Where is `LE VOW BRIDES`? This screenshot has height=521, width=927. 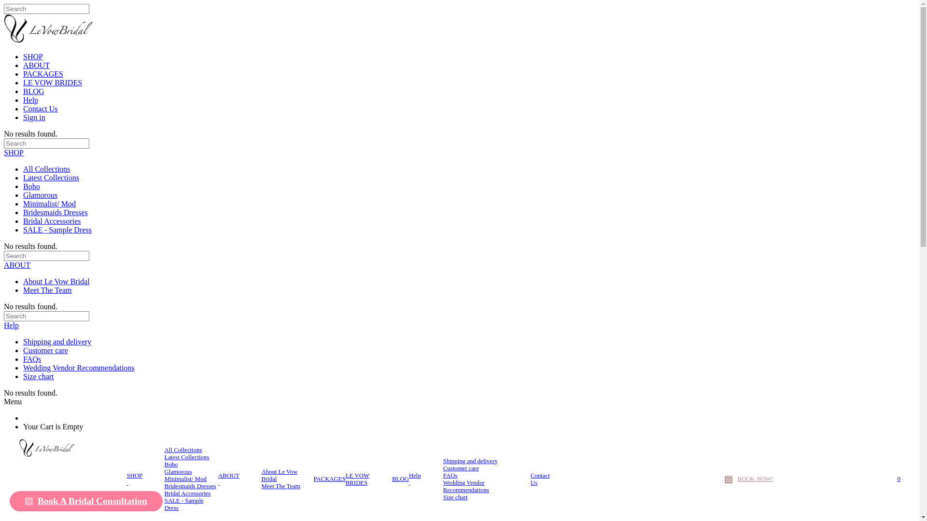 LE VOW BRIDES is located at coordinates (53, 83).